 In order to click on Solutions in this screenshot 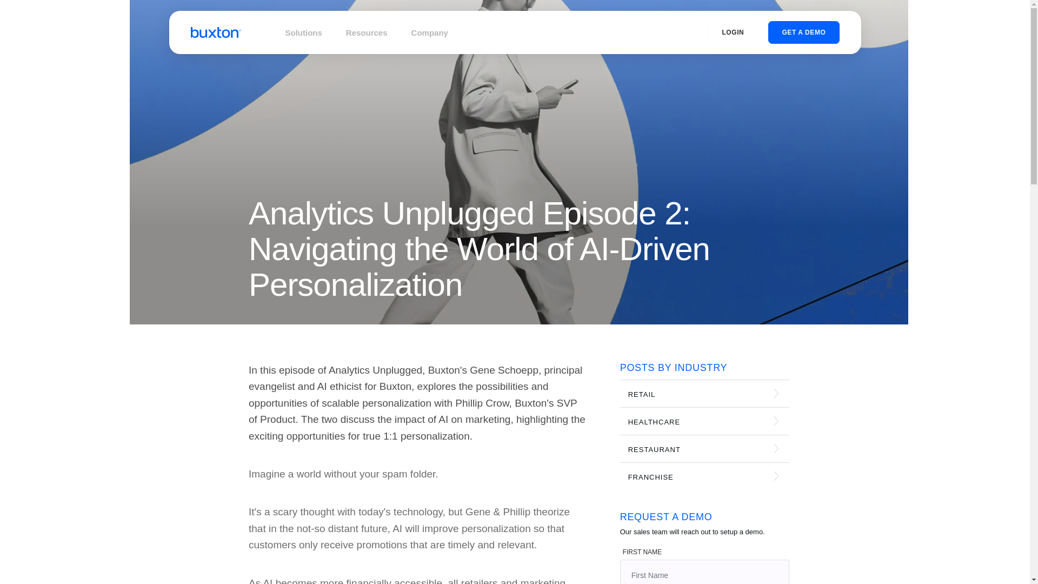, I will do `click(304, 32)`.